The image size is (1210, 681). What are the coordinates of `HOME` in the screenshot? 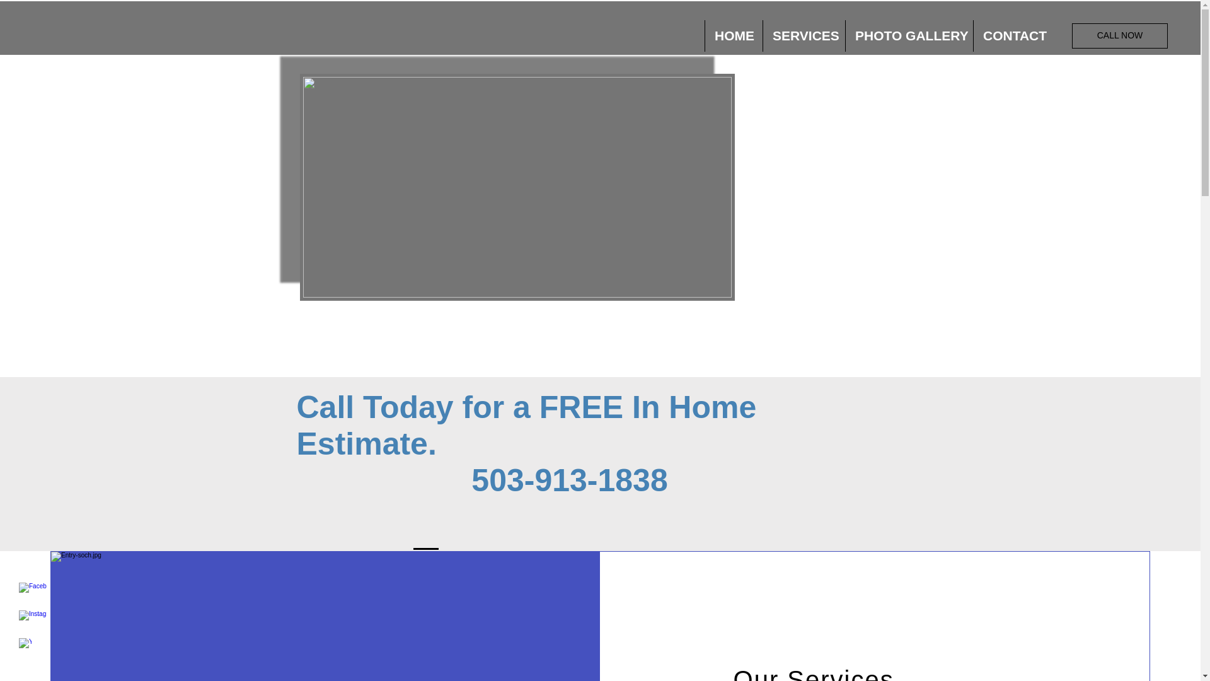 It's located at (733, 36).